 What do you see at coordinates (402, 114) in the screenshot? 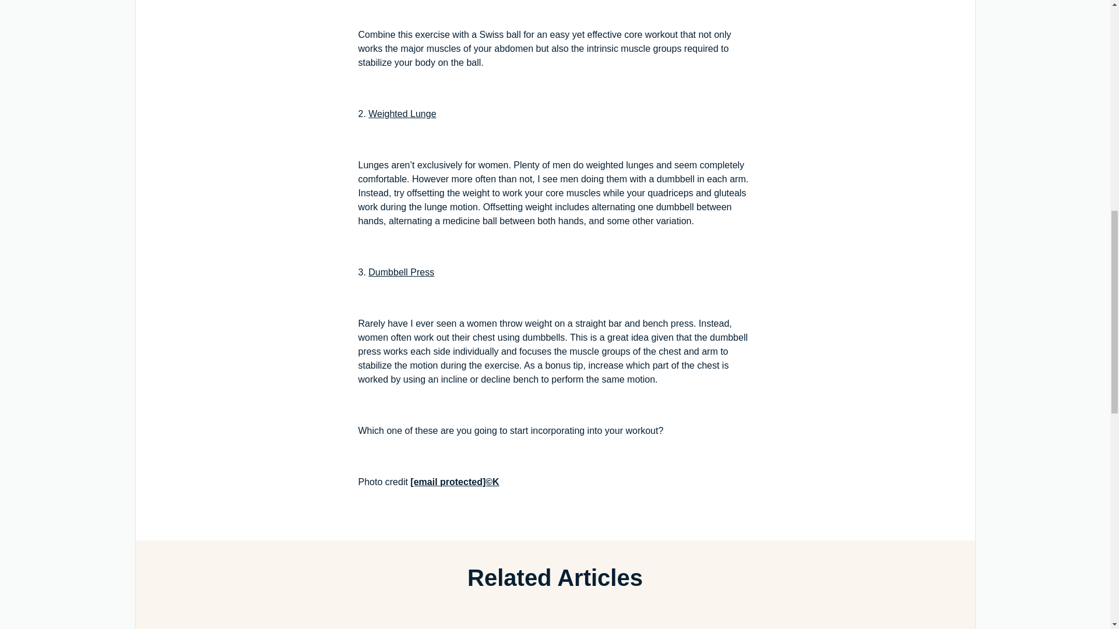
I see `Weighted Lunge` at bounding box center [402, 114].